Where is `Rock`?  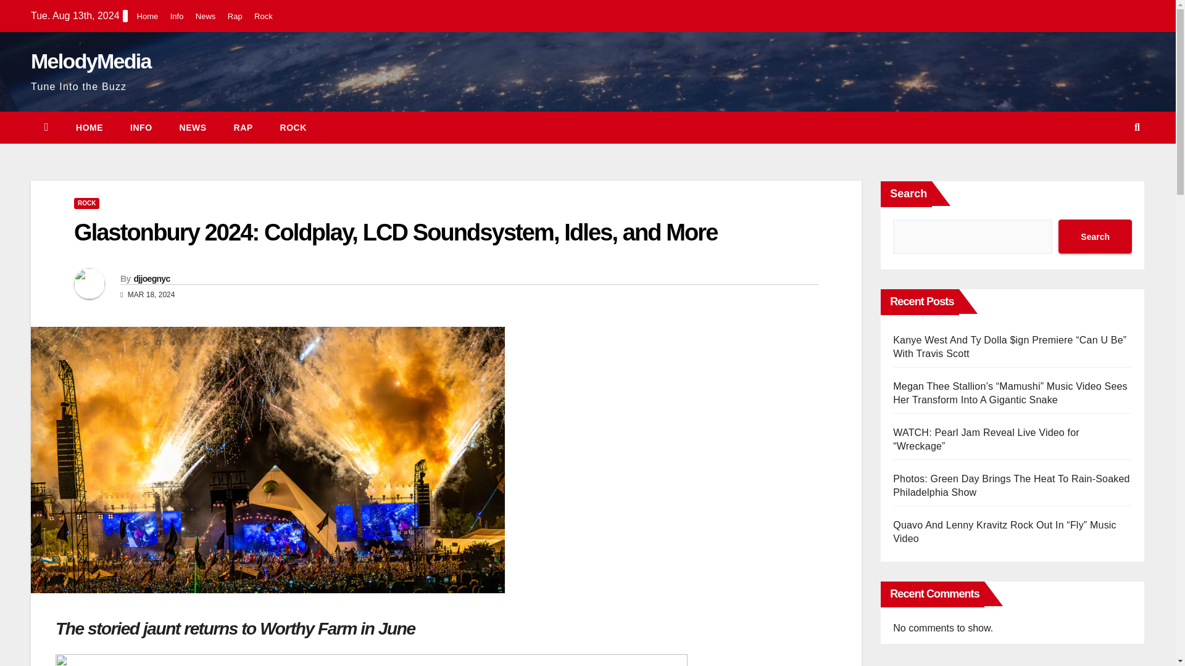 Rock is located at coordinates (293, 128).